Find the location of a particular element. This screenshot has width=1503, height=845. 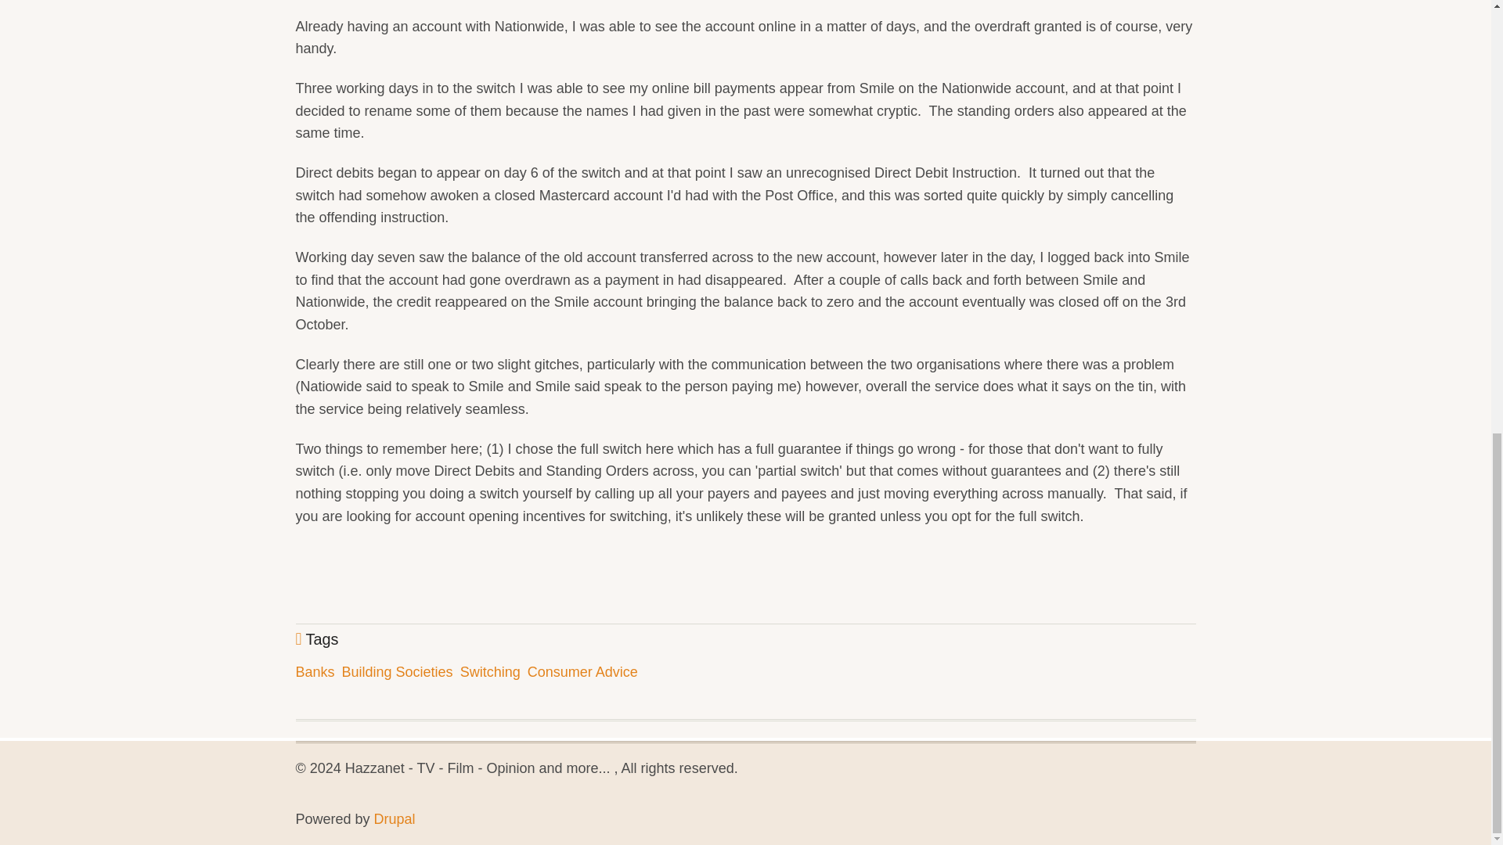

Building Societies is located at coordinates (398, 671).